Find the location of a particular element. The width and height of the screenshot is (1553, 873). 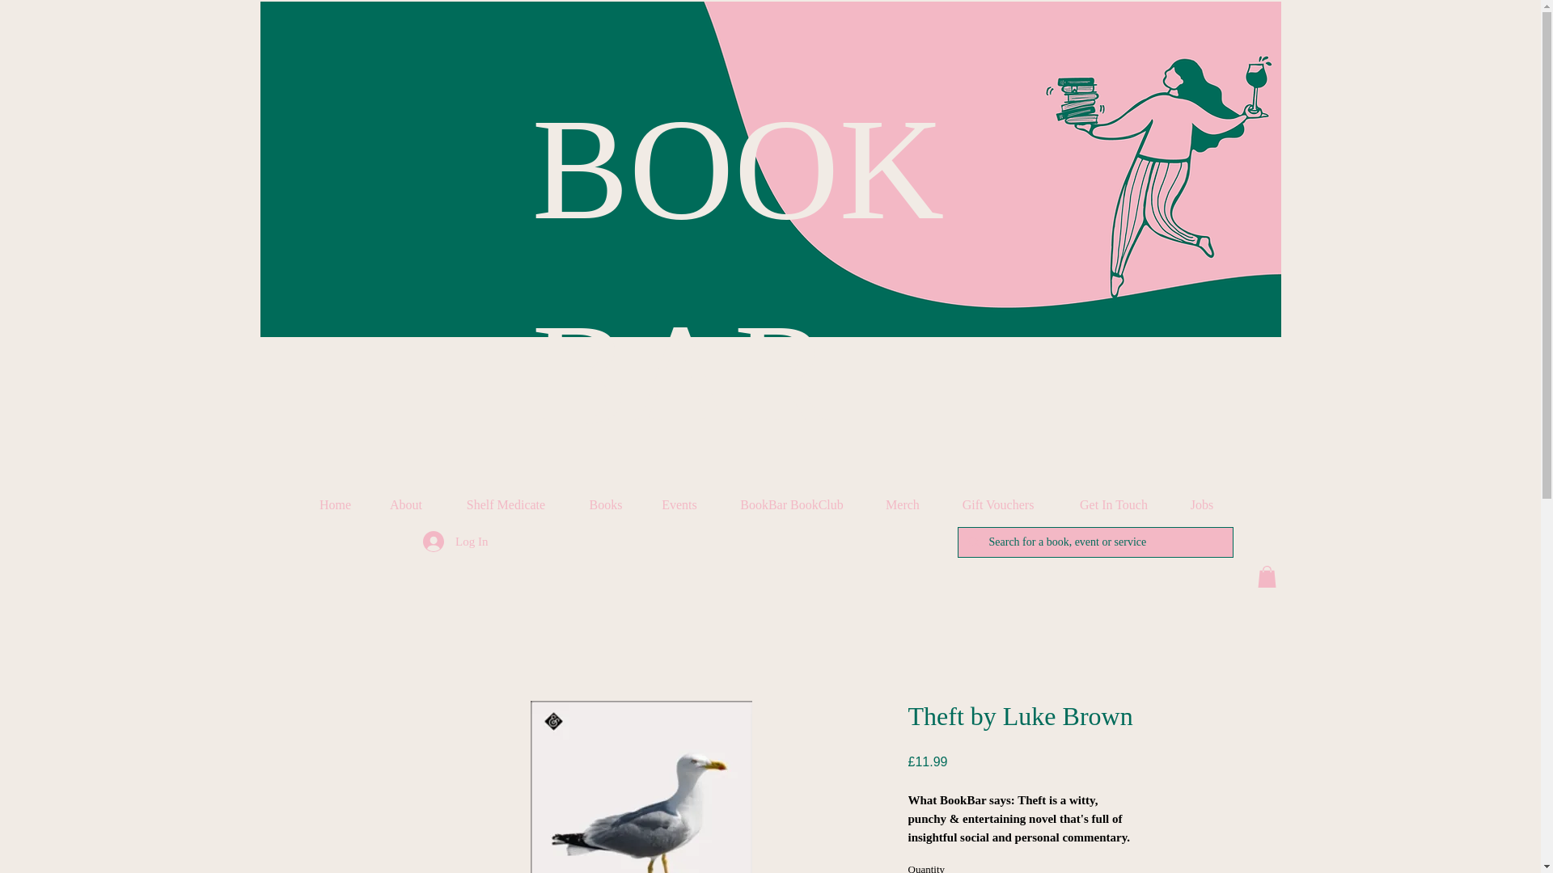

Merch is located at coordinates (903, 505).